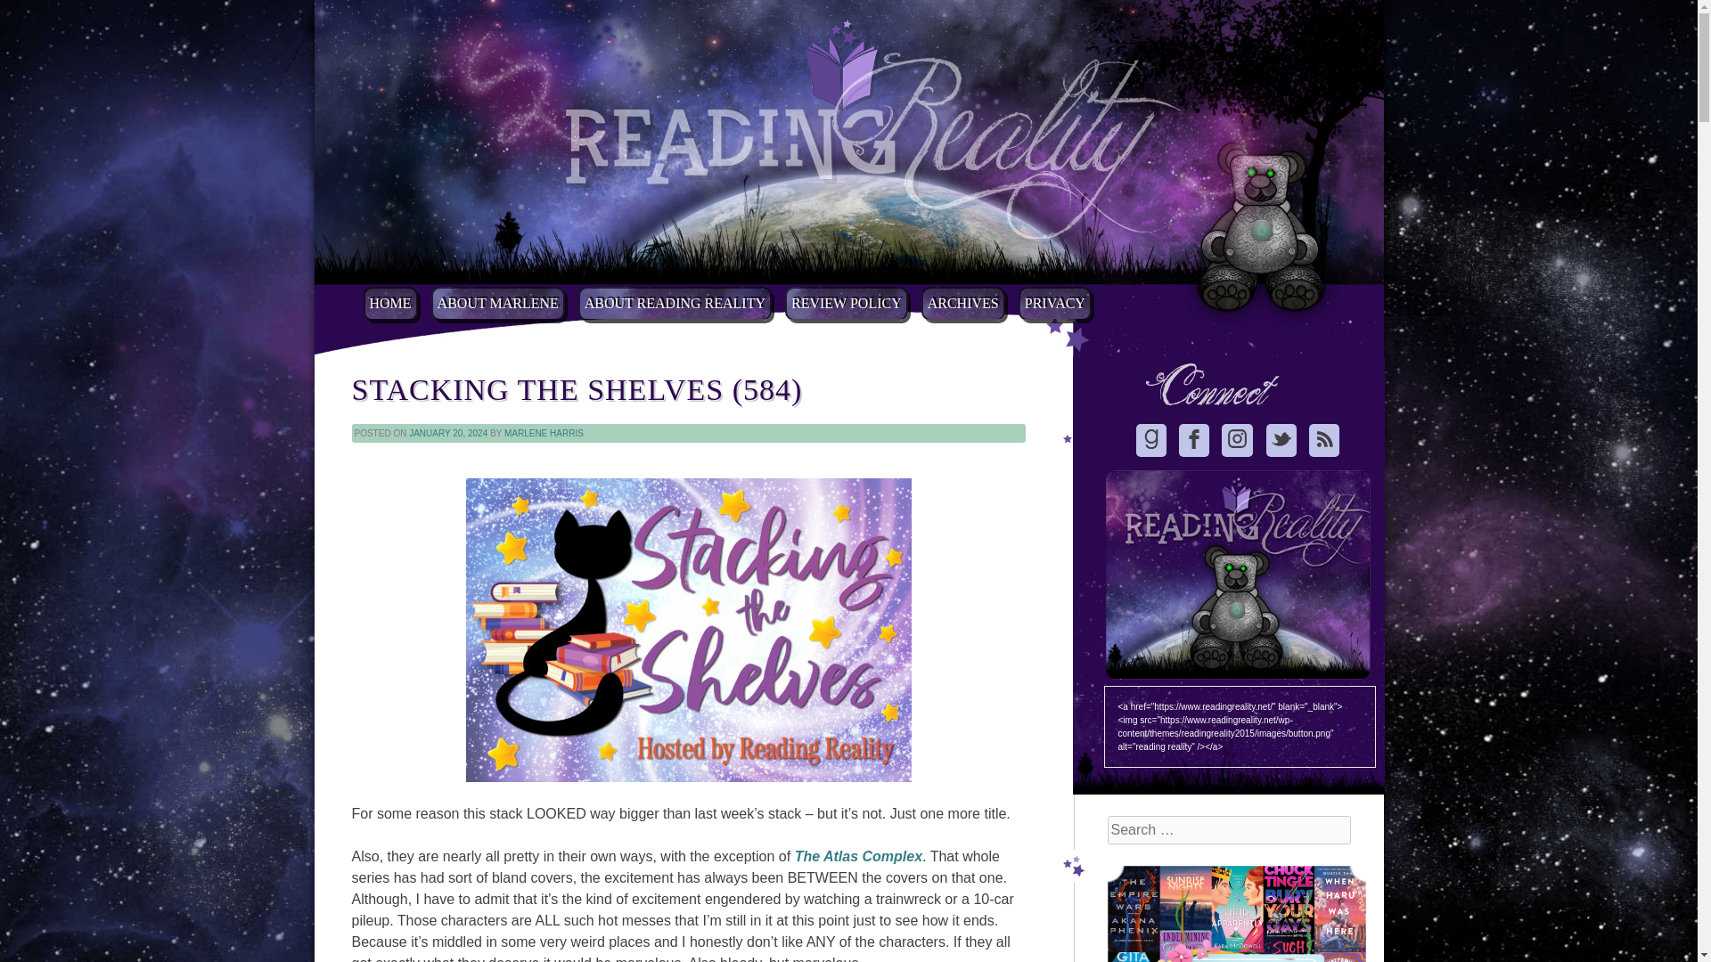 The image size is (1711, 962). What do you see at coordinates (497, 303) in the screenshot?
I see `ABOUT MARLENE` at bounding box center [497, 303].